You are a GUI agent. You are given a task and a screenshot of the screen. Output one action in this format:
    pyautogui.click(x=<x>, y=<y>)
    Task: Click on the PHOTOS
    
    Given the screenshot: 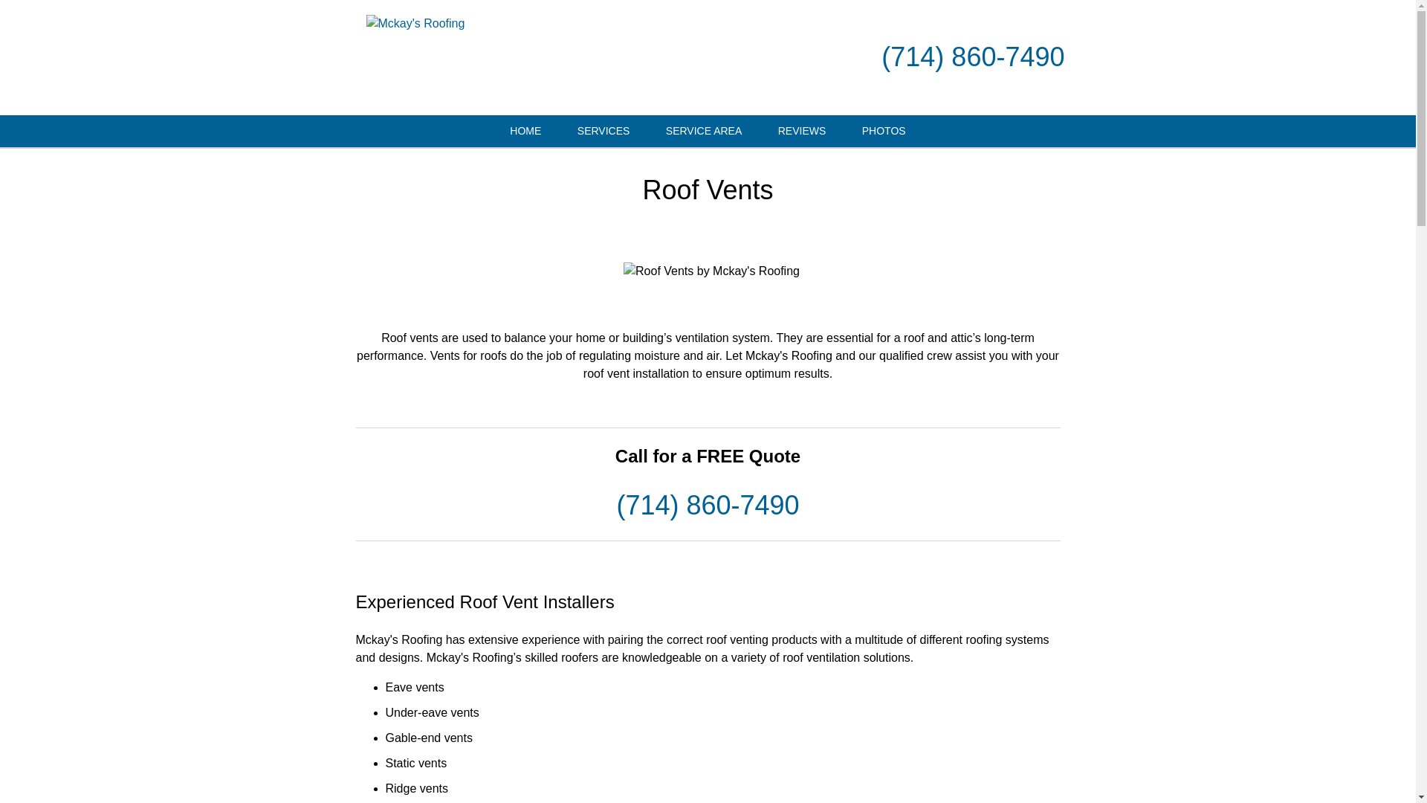 What is the action you would take?
    pyautogui.click(x=884, y=131)
    